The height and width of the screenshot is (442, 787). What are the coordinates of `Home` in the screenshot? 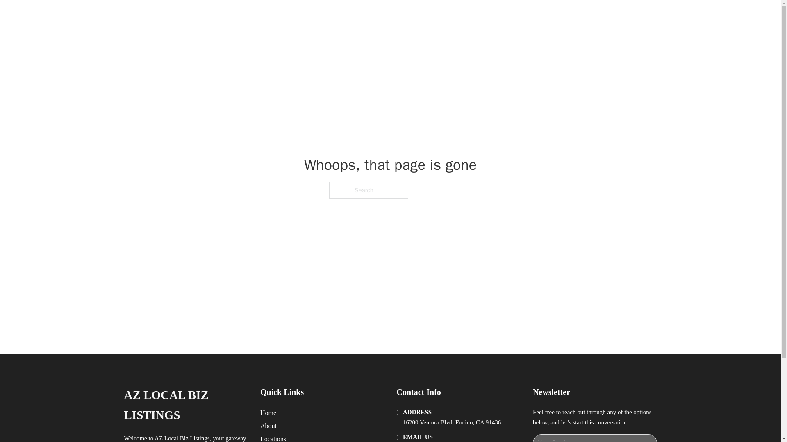 It's located at (268, 413).